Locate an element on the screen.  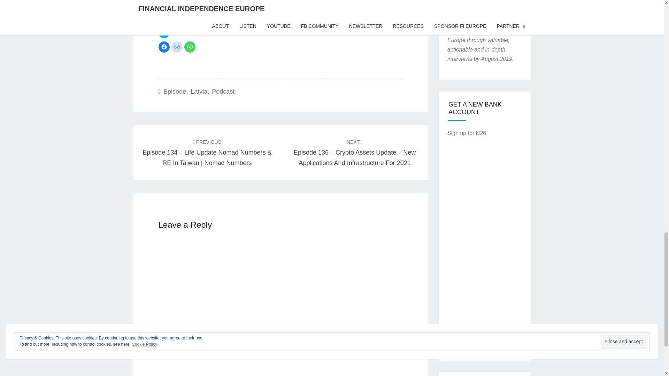
Sign of for N26 Europe is located at coordinates (467, 133).